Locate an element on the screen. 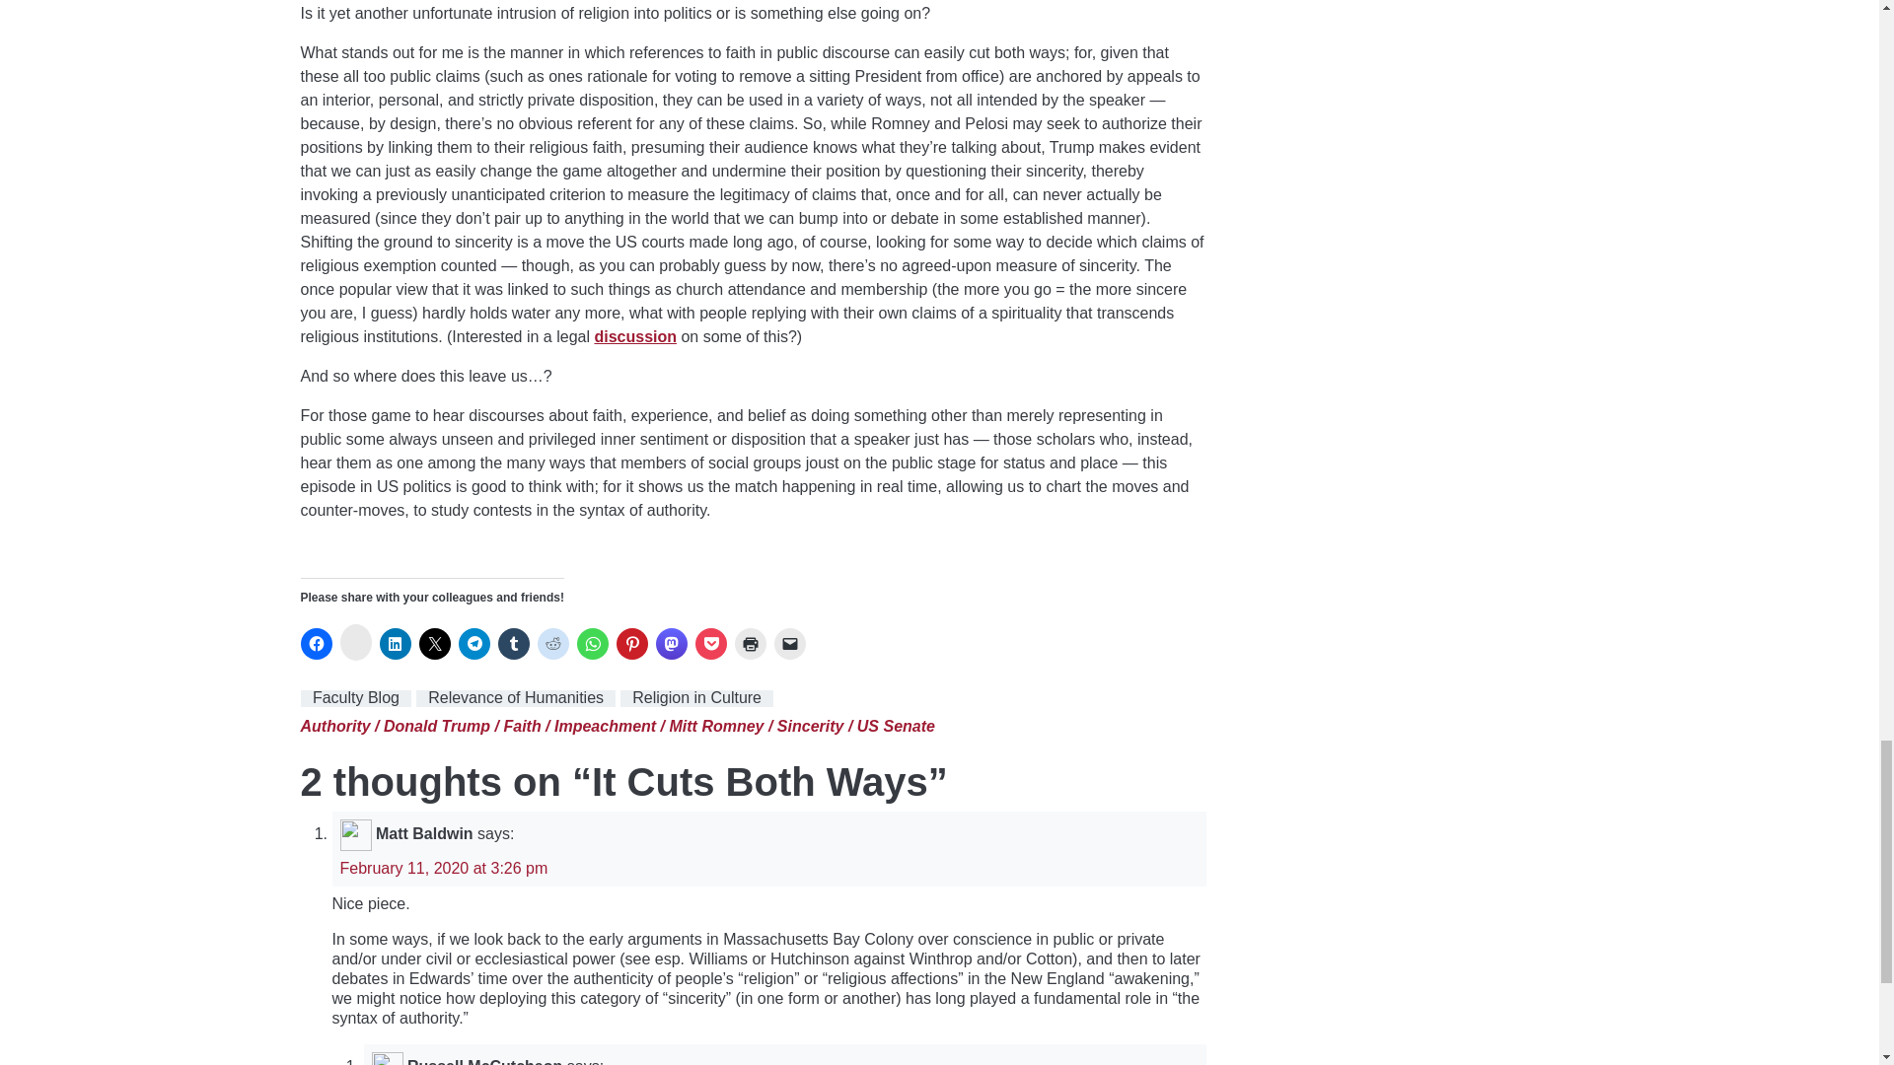 The height and width of the screenshot is (1065, 1894). discussion is located at coordinates (635, 335).